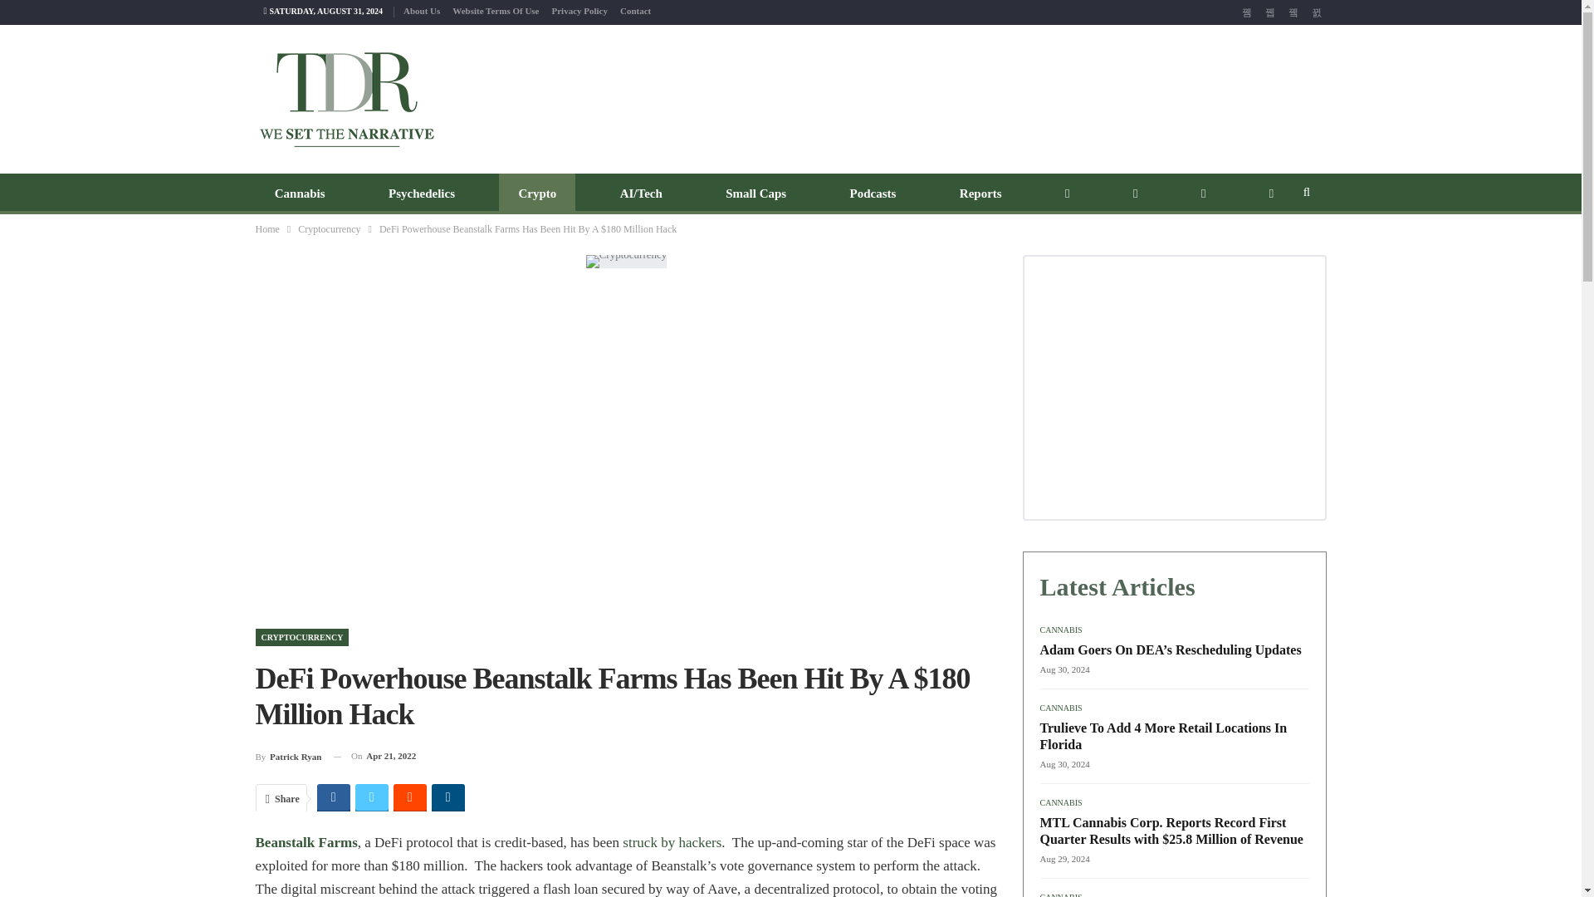  Describe the element at coordinates (329, 229) in the screenshot. I see `Cryptocurrency` at that location.